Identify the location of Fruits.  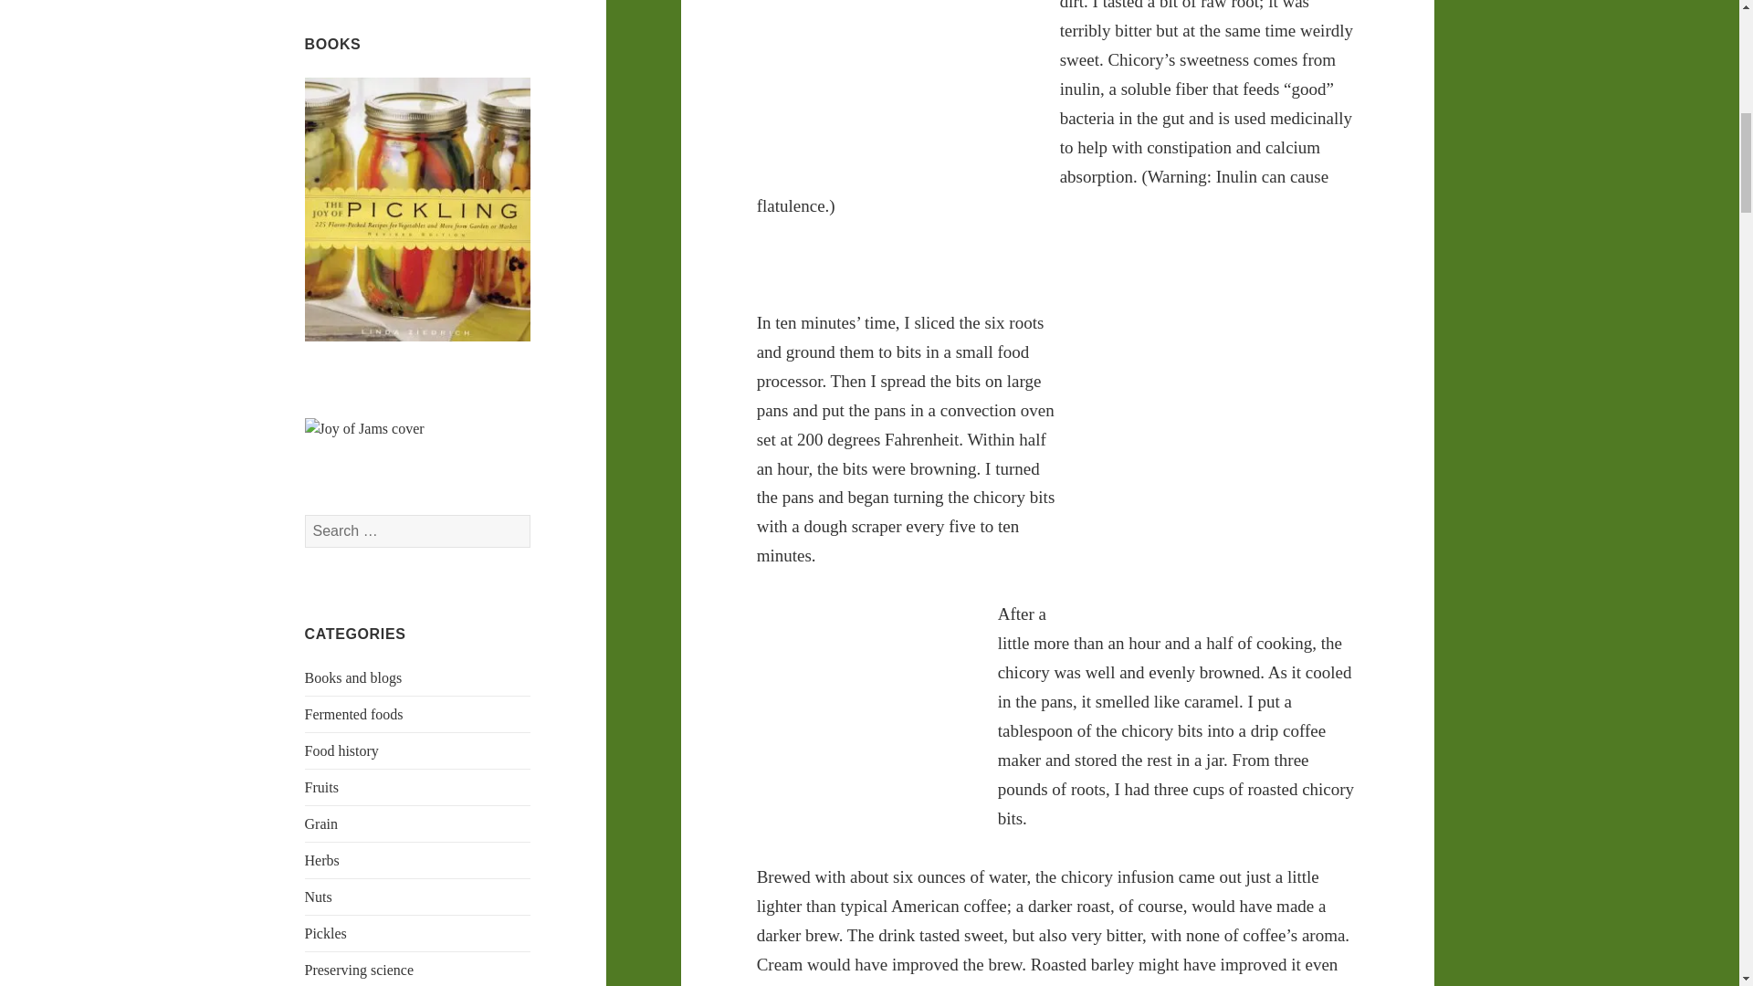
(321, 787).